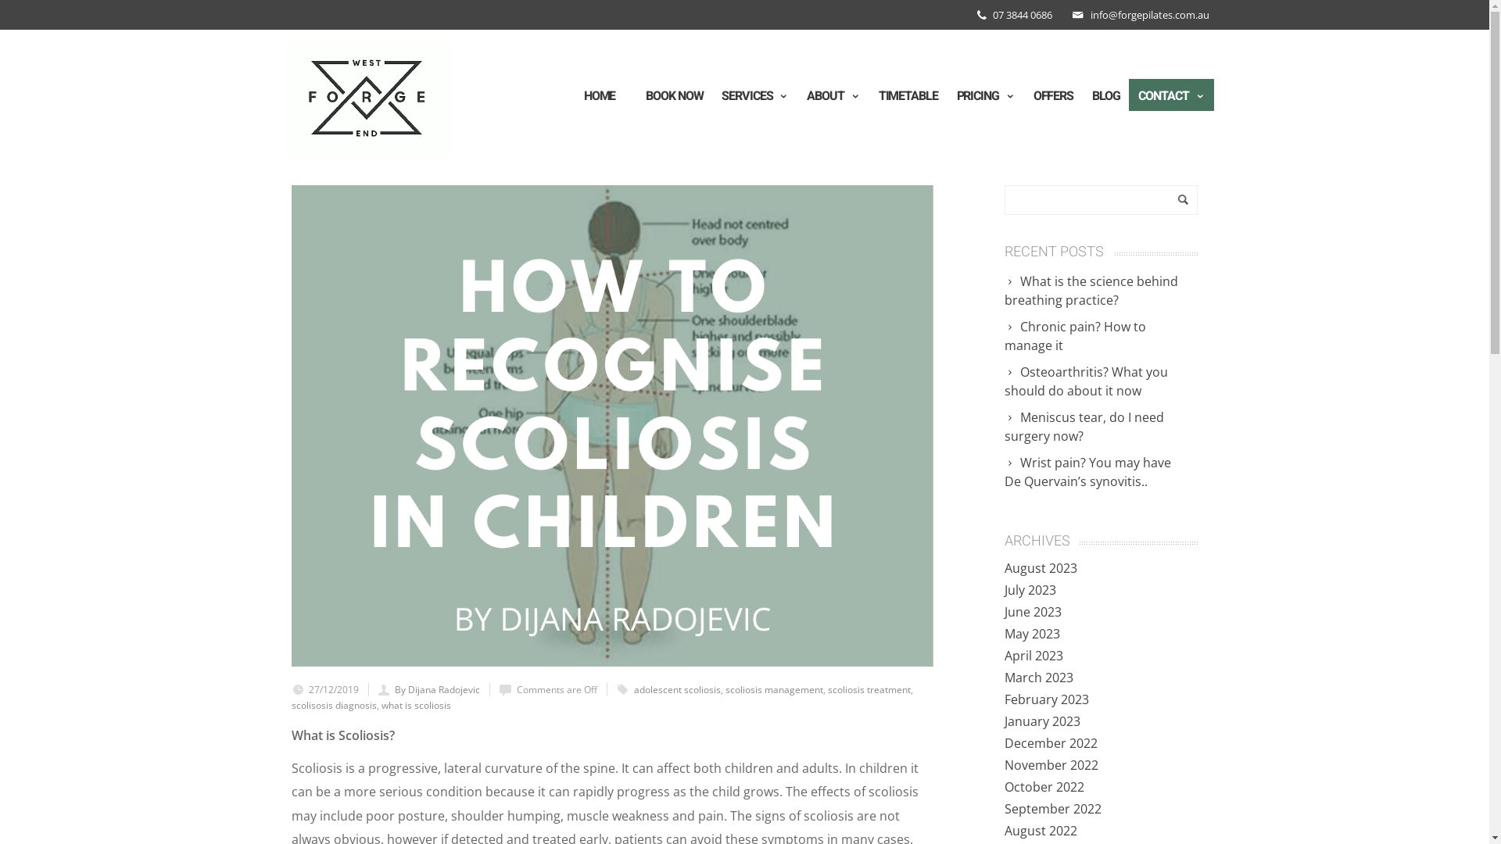 This screenshot has width=1501, height=844. I want to click on Osteoarthritis? What you should do about it now, so click(1102, 381).